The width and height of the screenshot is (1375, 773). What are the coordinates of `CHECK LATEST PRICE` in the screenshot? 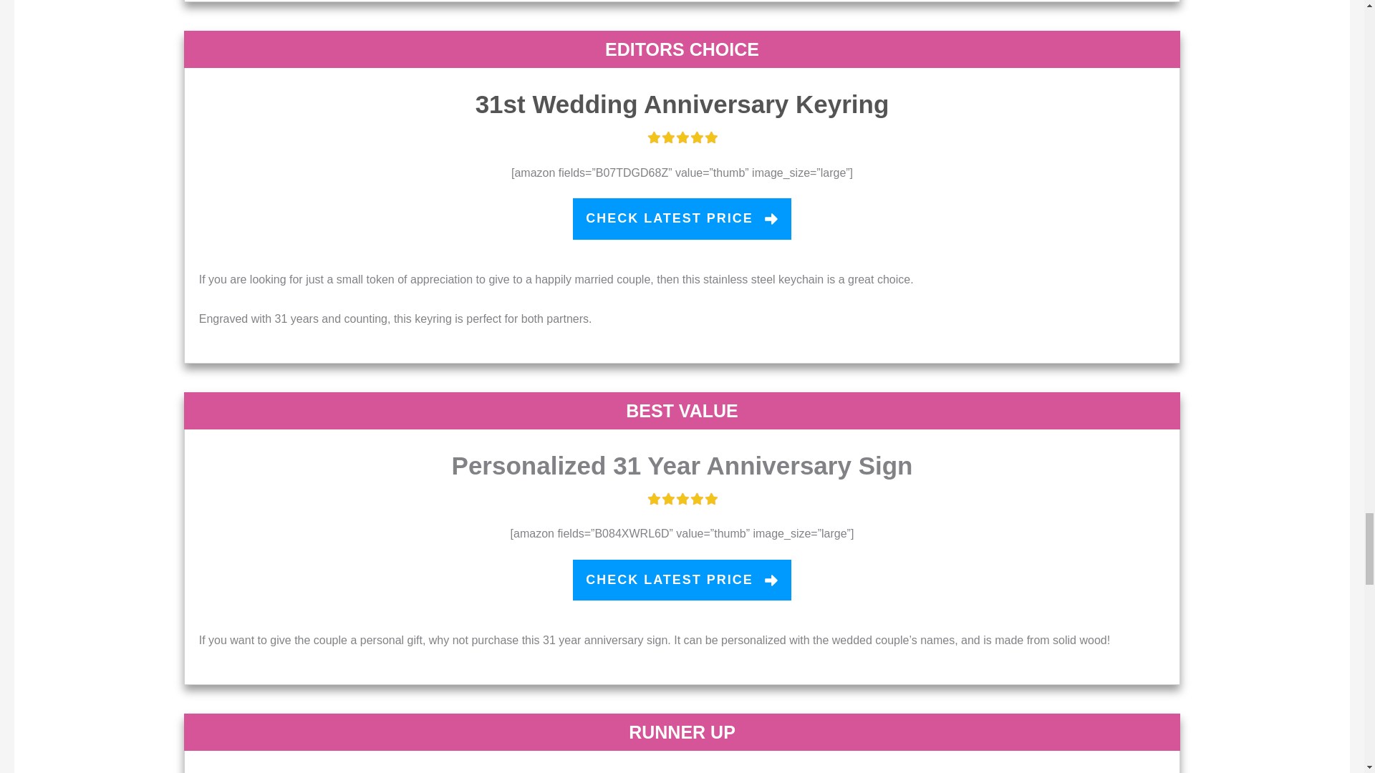 It's located at (682, 580).